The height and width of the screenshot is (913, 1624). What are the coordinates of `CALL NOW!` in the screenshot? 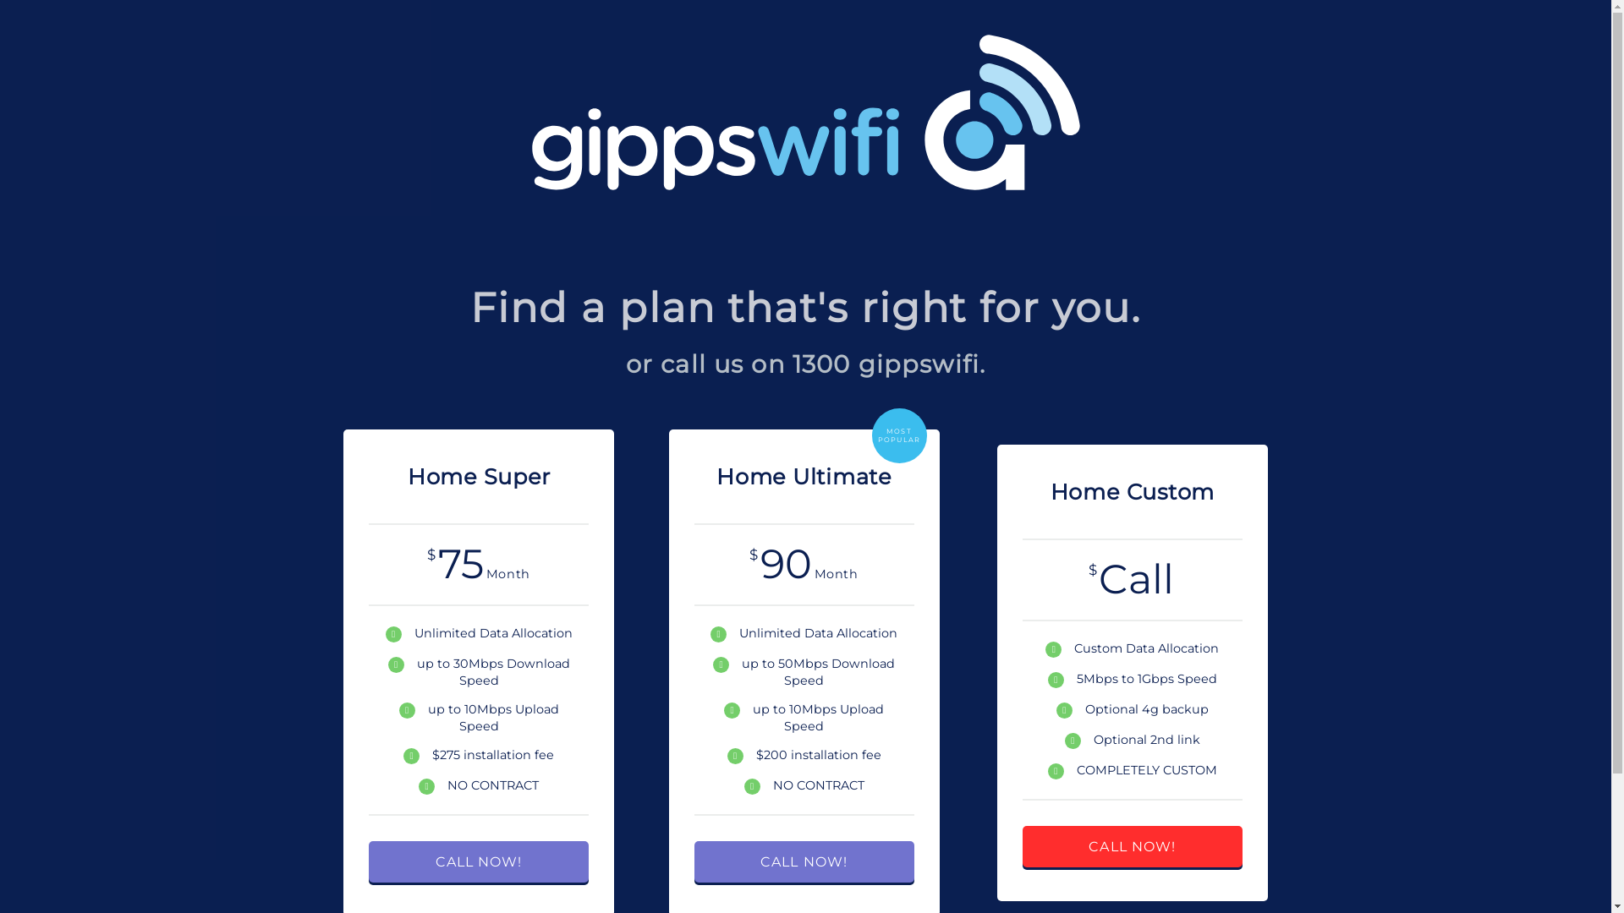 It's located at (479, 862).